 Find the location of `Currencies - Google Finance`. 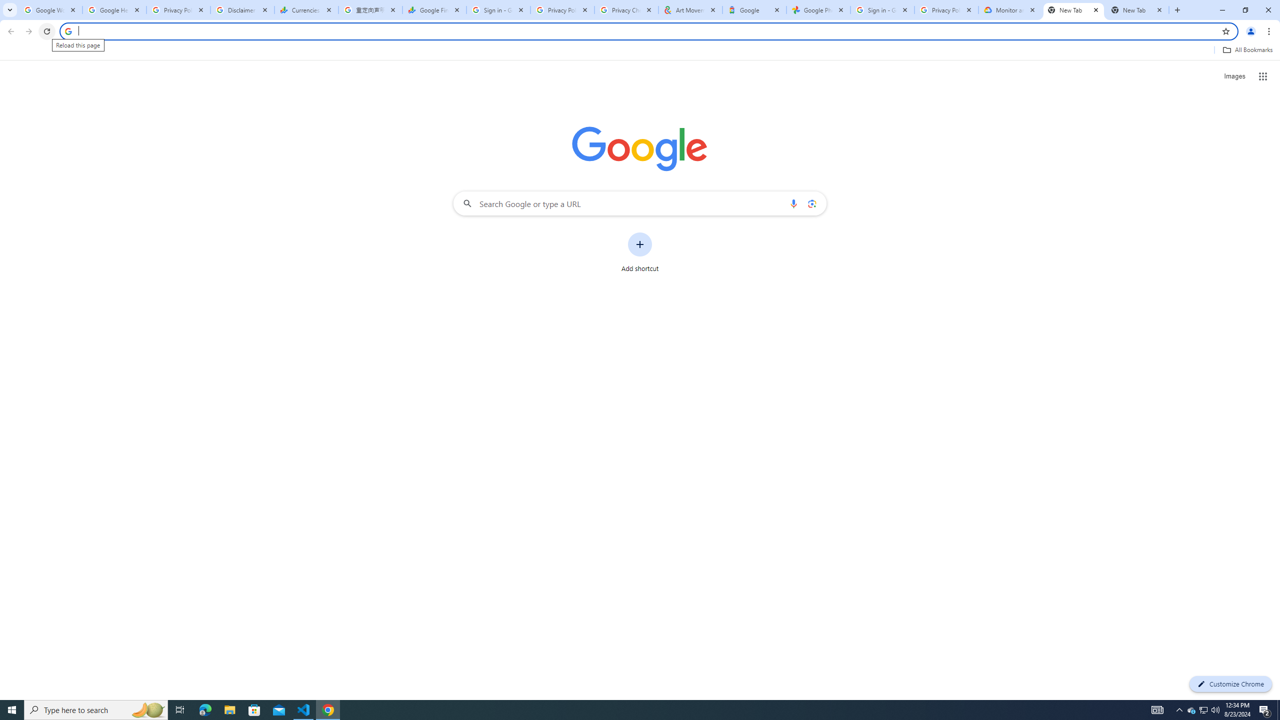

Currencies - Google Finance is located at coordinates (306, 10).